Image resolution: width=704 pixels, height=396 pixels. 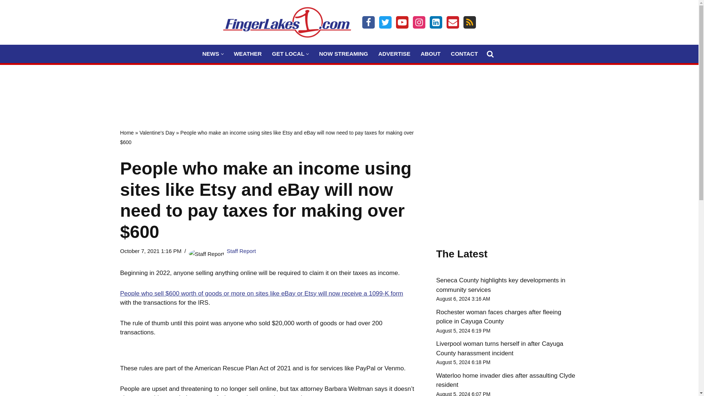 I want to click on ADVERTISE, so click(x=395, y=54).